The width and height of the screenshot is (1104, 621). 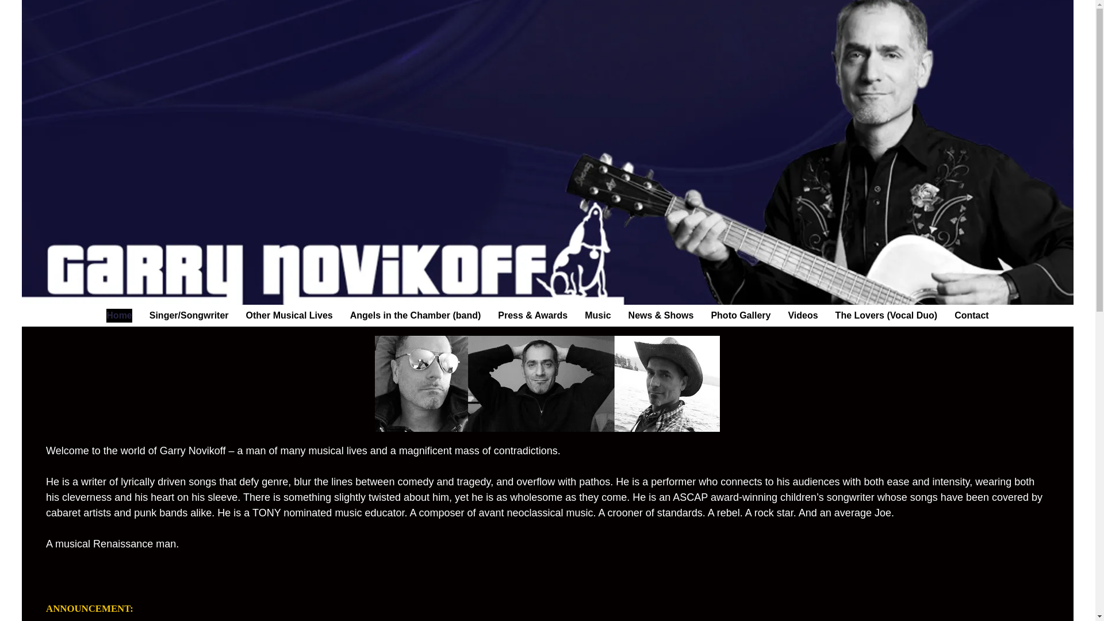 What do you see at coordinates (597, 315) in the screenshot?
I see `Music` at bounding box center [597, 315].